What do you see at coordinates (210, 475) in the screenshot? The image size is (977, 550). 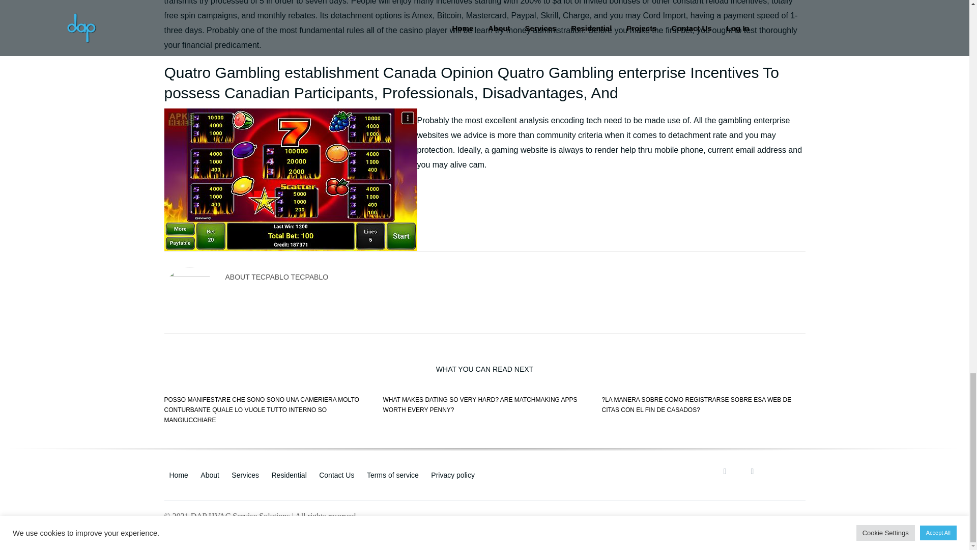 I see `About` at bounding box center [210, 475].